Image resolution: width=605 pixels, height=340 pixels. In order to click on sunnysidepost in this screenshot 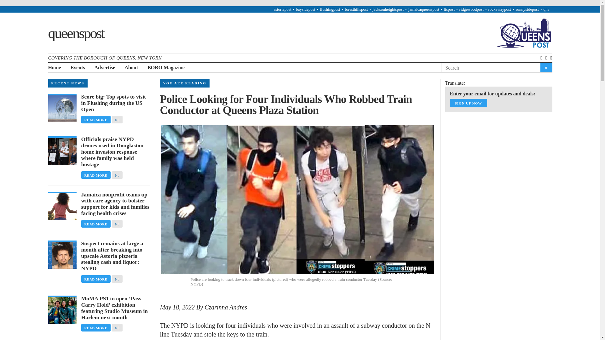, I will do `click(527, 9)`.